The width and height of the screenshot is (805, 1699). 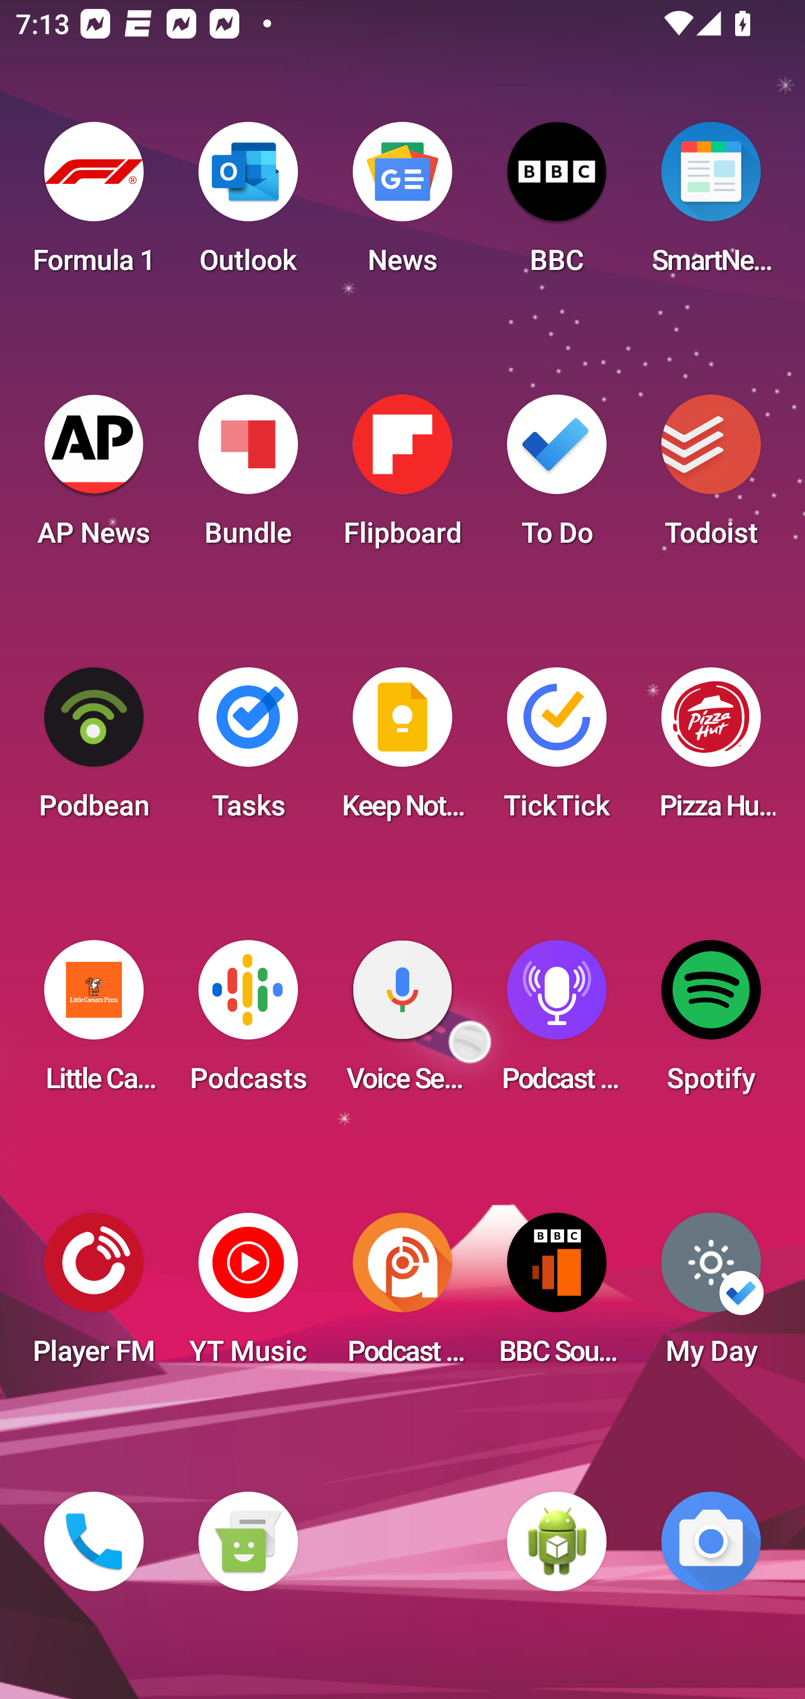 I want to click on Bundle, so click(x=248, y=477).